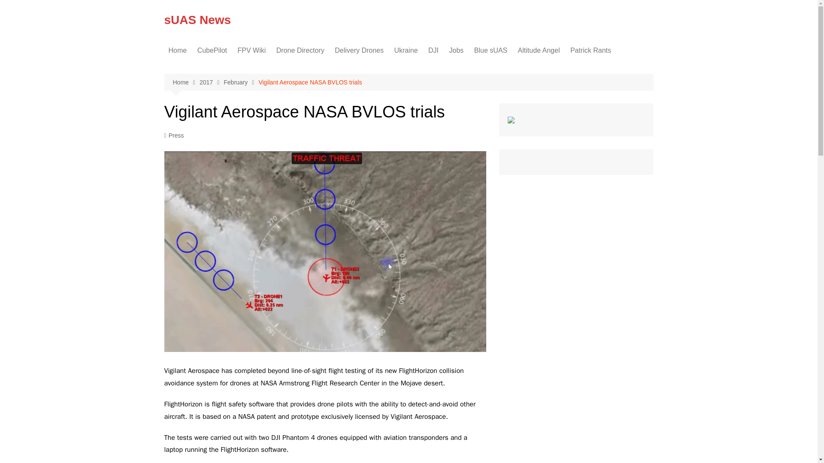  What do you see at coordinates (491, 50) in the screenshot?
I see `Blue sUAS` at bounding box center [491, 50].